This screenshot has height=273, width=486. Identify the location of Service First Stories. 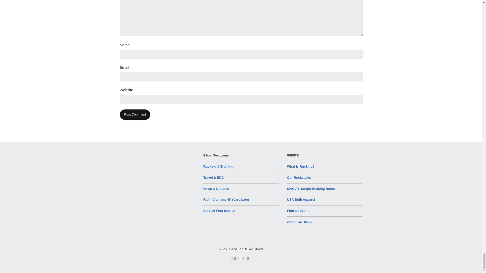
(219, 211).